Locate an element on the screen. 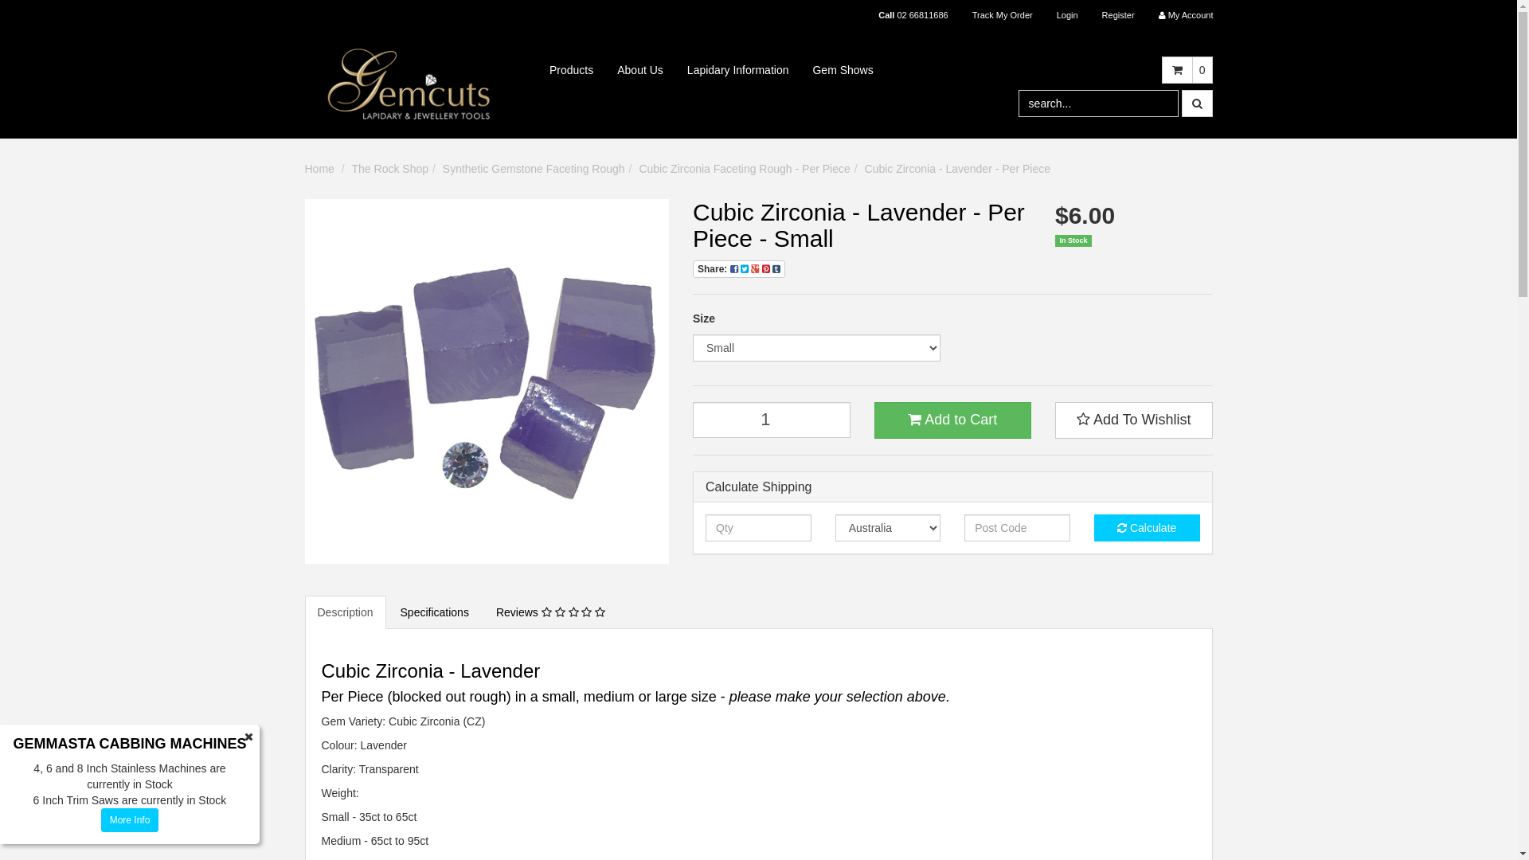  Products is located at coordinates (572, 70).